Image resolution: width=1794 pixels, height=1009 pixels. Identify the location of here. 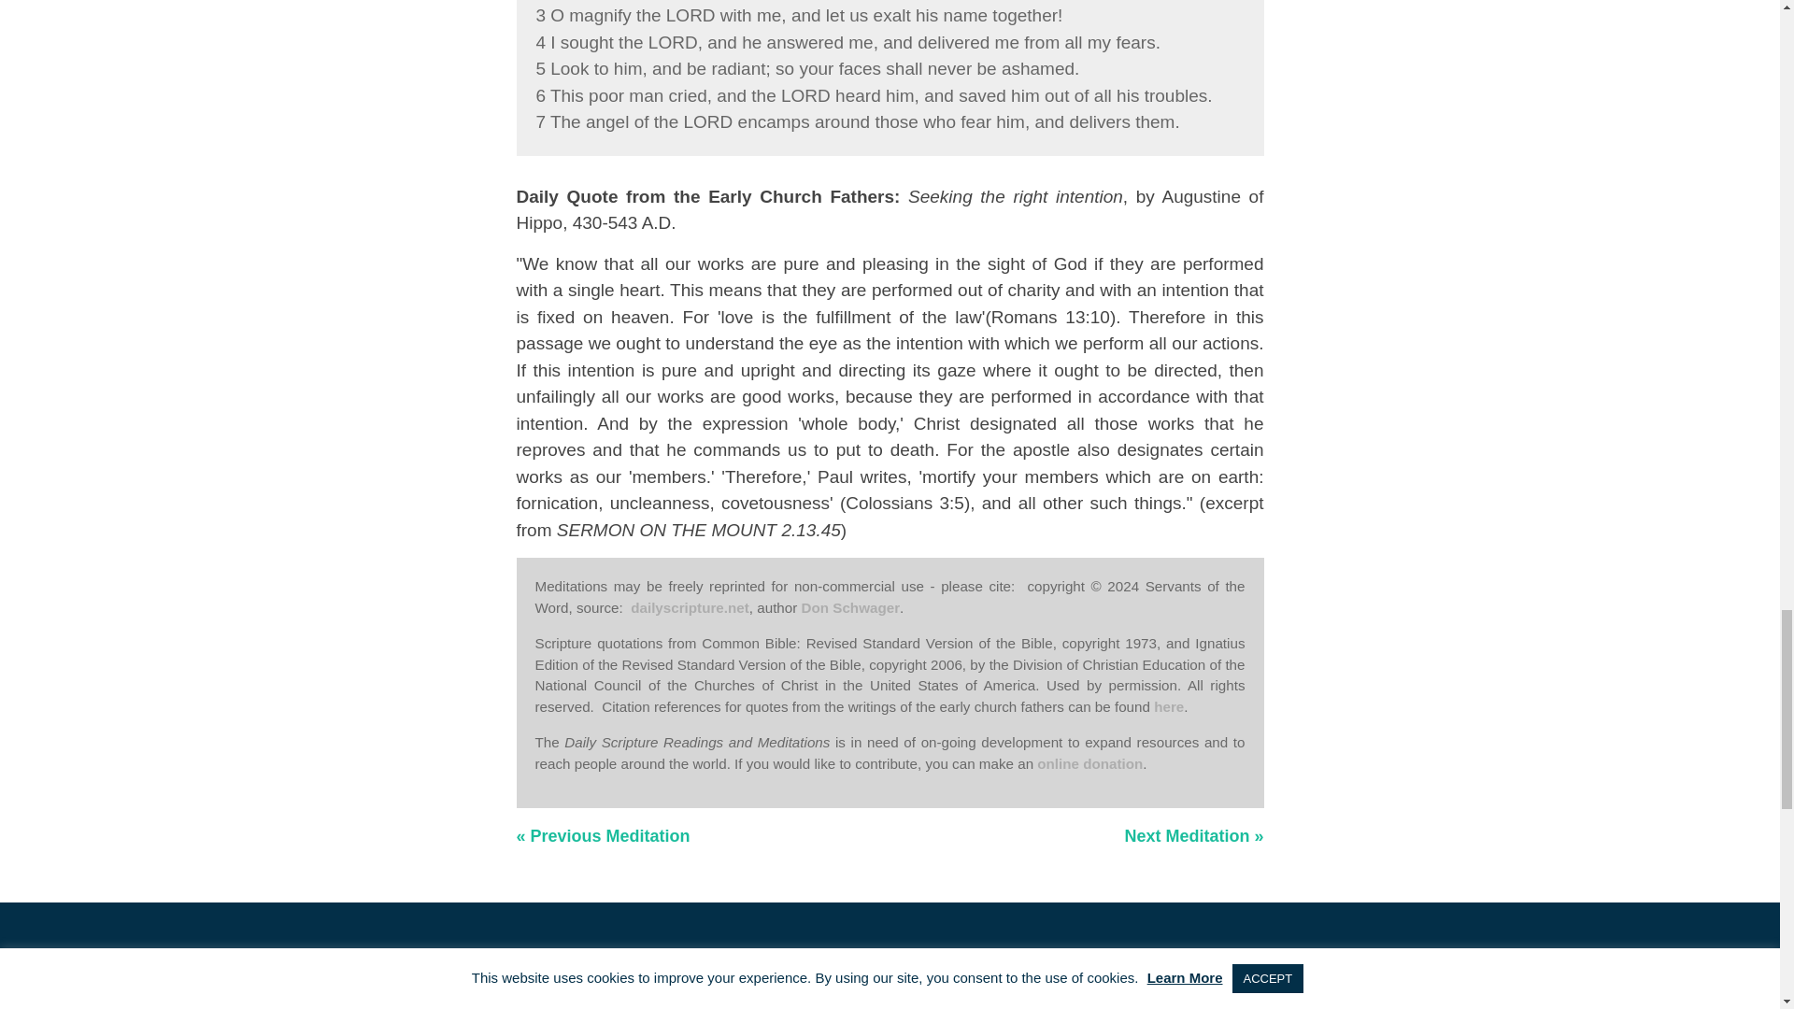
(1168, 706).